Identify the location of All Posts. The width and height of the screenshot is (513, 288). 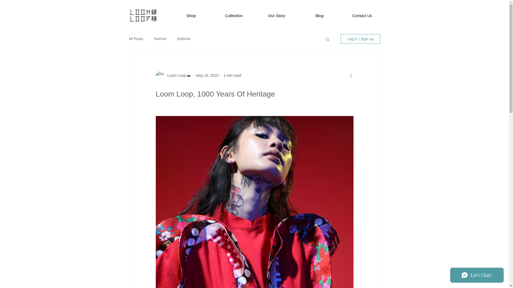
(136, 39).